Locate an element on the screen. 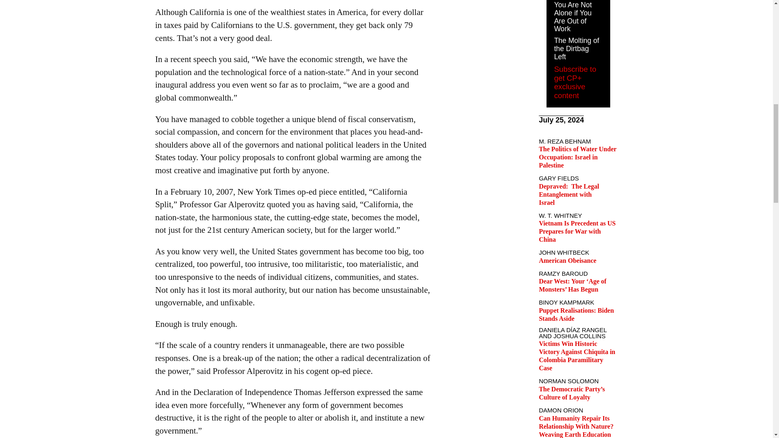 This screenshot has width=779, height=438. You Are Not Alone if You Are Out of Work is located at coordinates (573, 17).